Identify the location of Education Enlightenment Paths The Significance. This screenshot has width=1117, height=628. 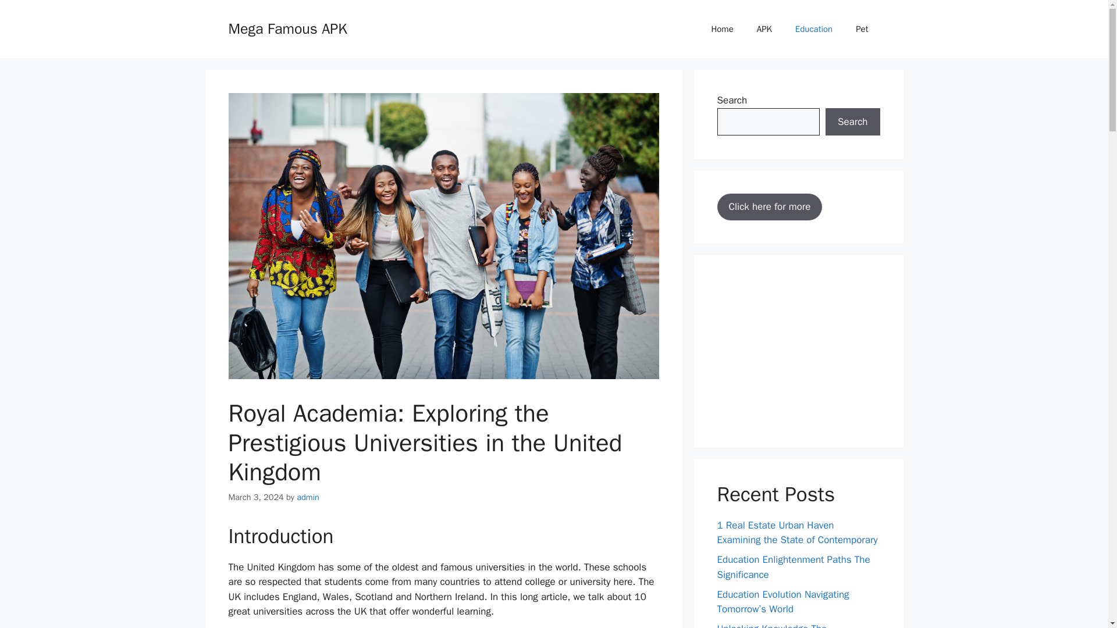
(794, 567).